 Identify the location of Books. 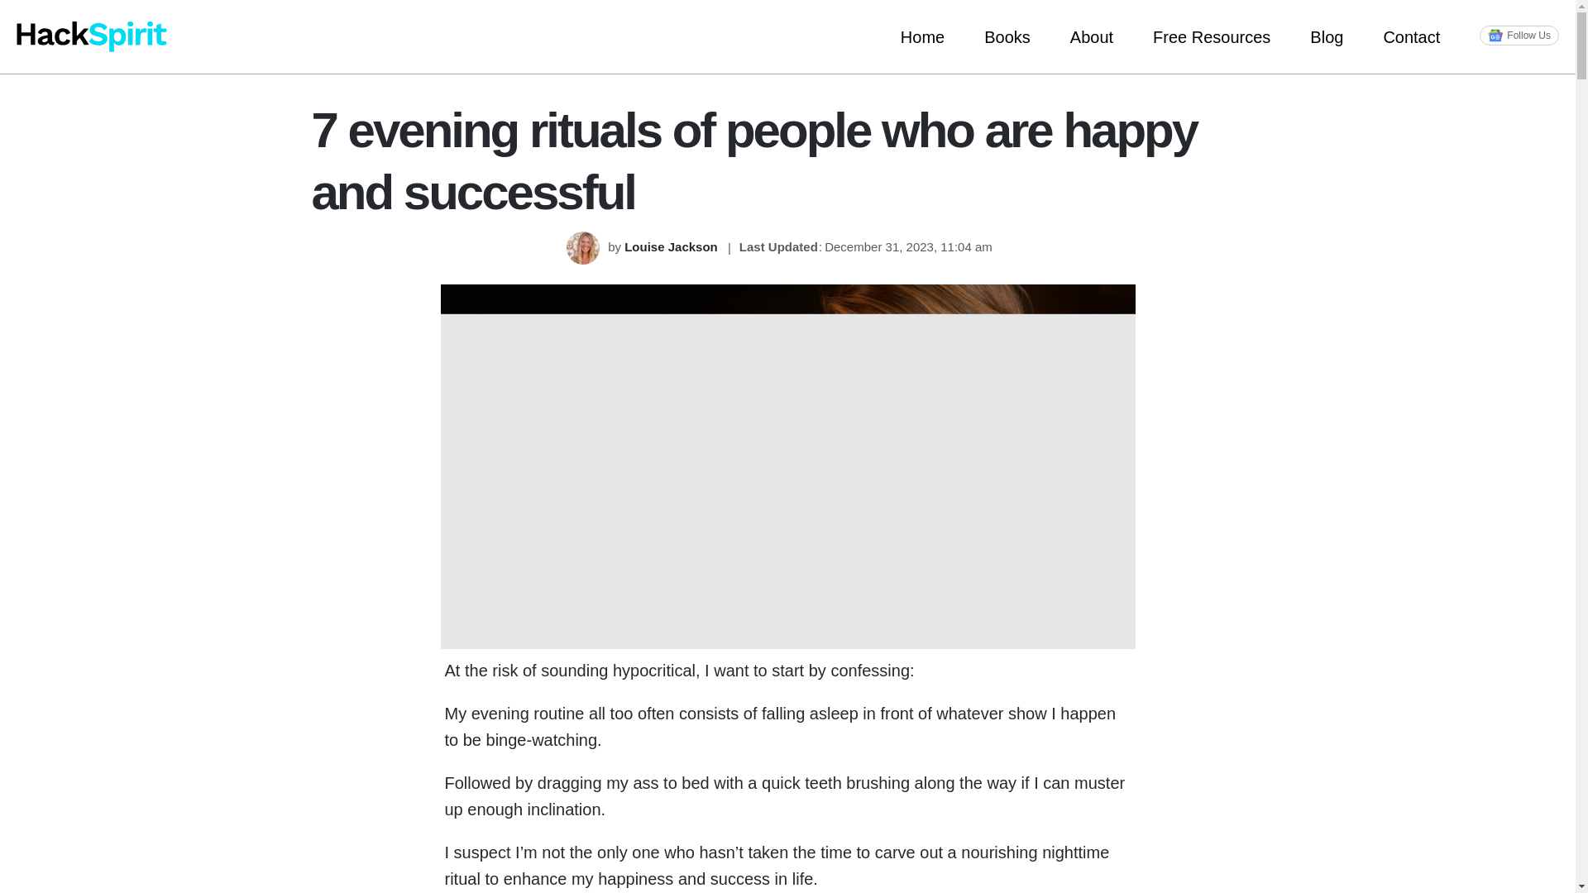
(1007, 36).